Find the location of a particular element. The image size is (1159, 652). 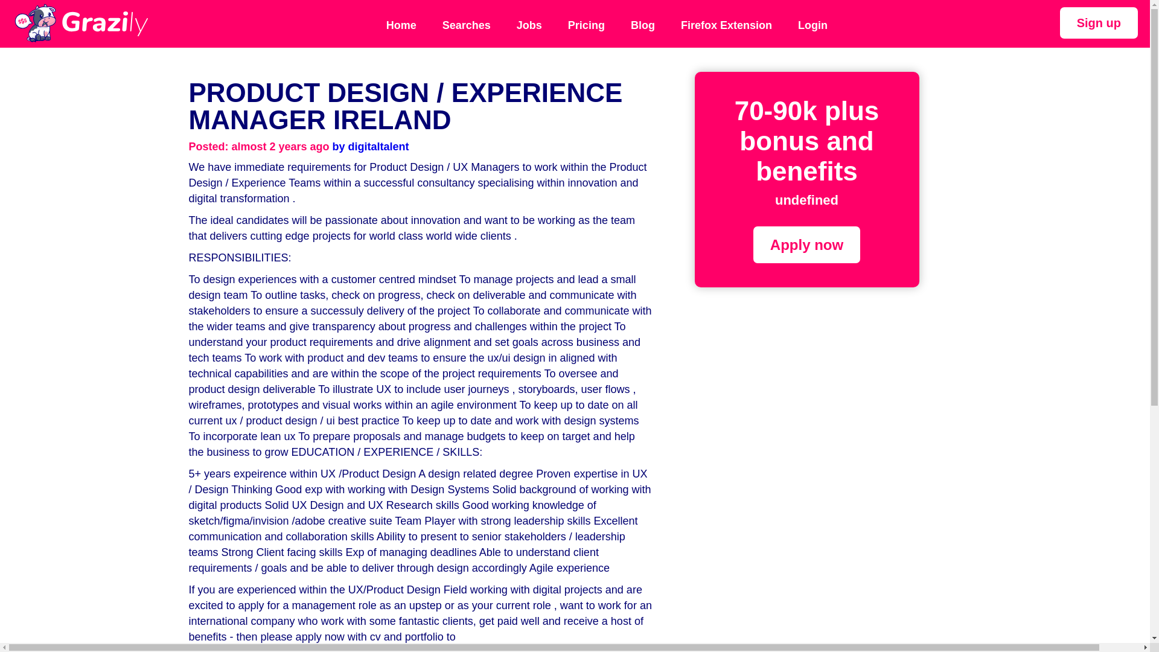

Login is located at coordinates (813, 25).